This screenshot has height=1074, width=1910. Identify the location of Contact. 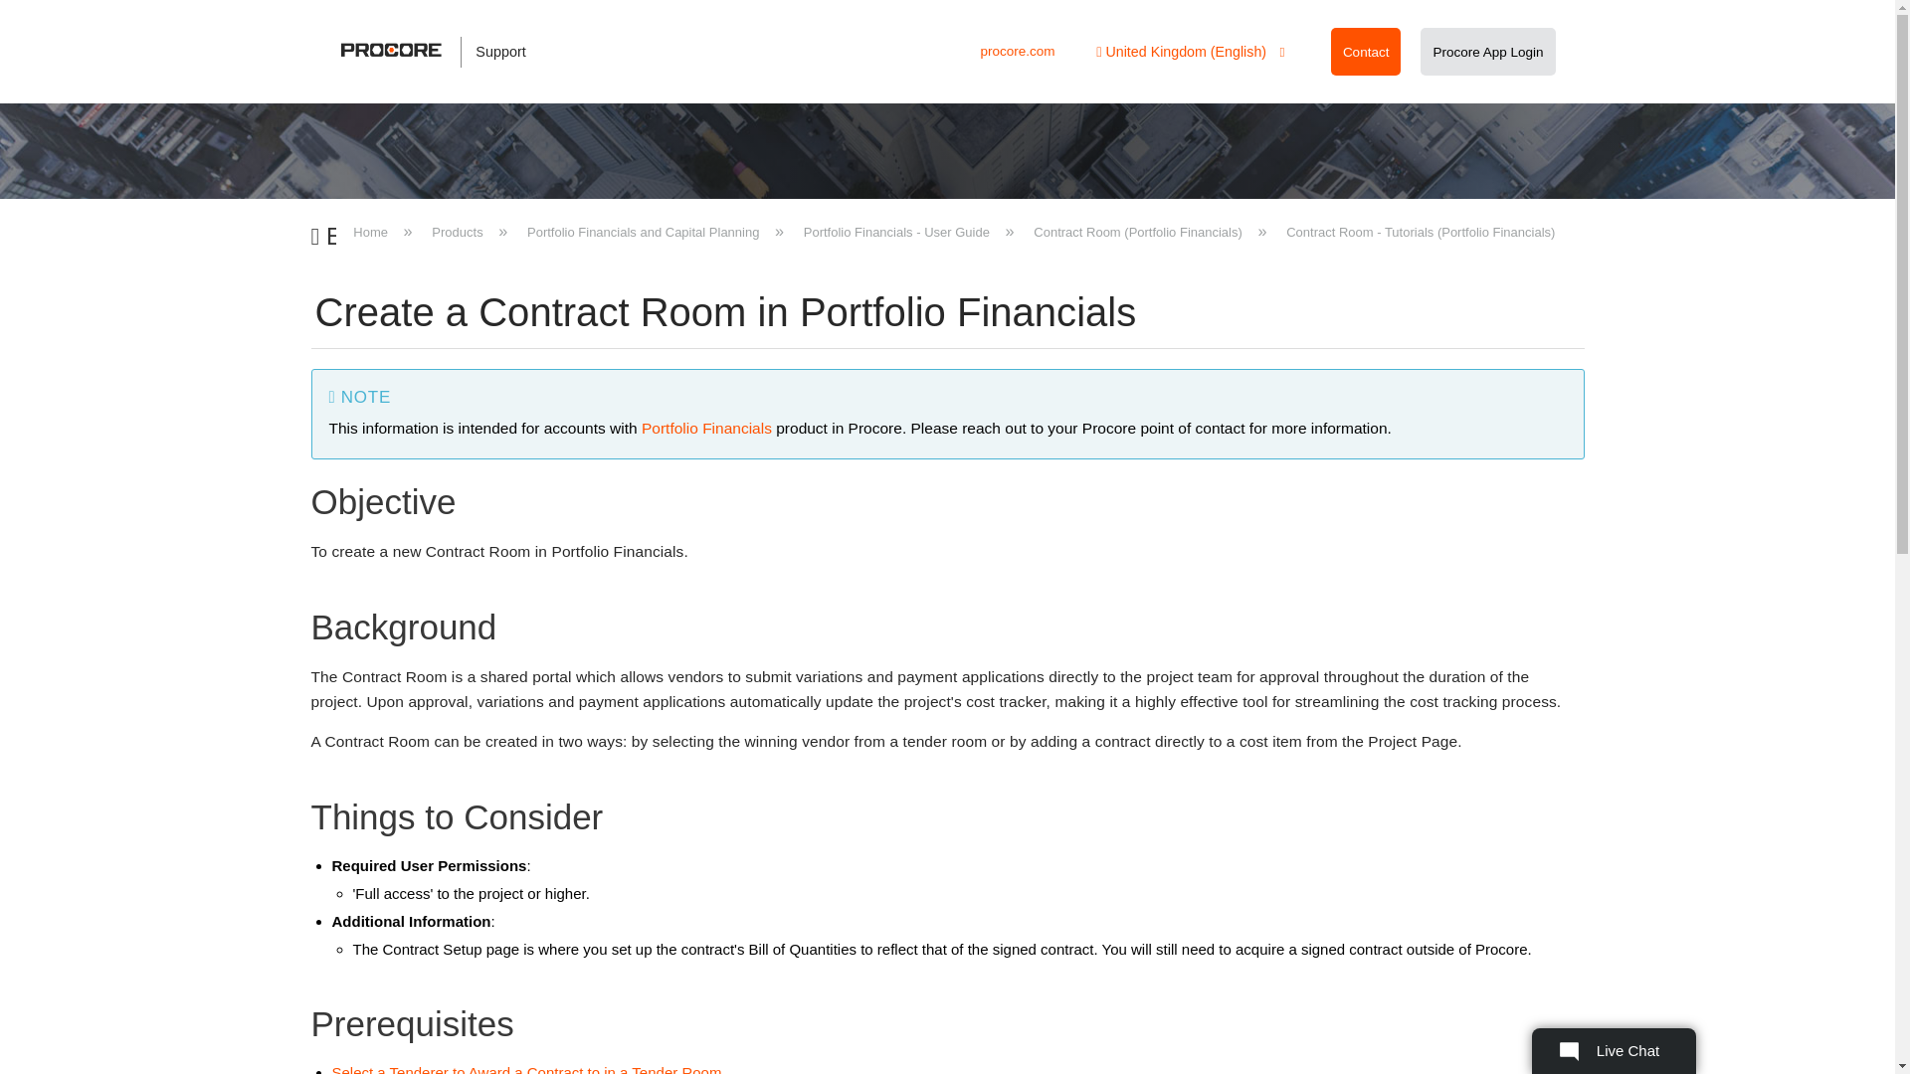
(1366, 52).